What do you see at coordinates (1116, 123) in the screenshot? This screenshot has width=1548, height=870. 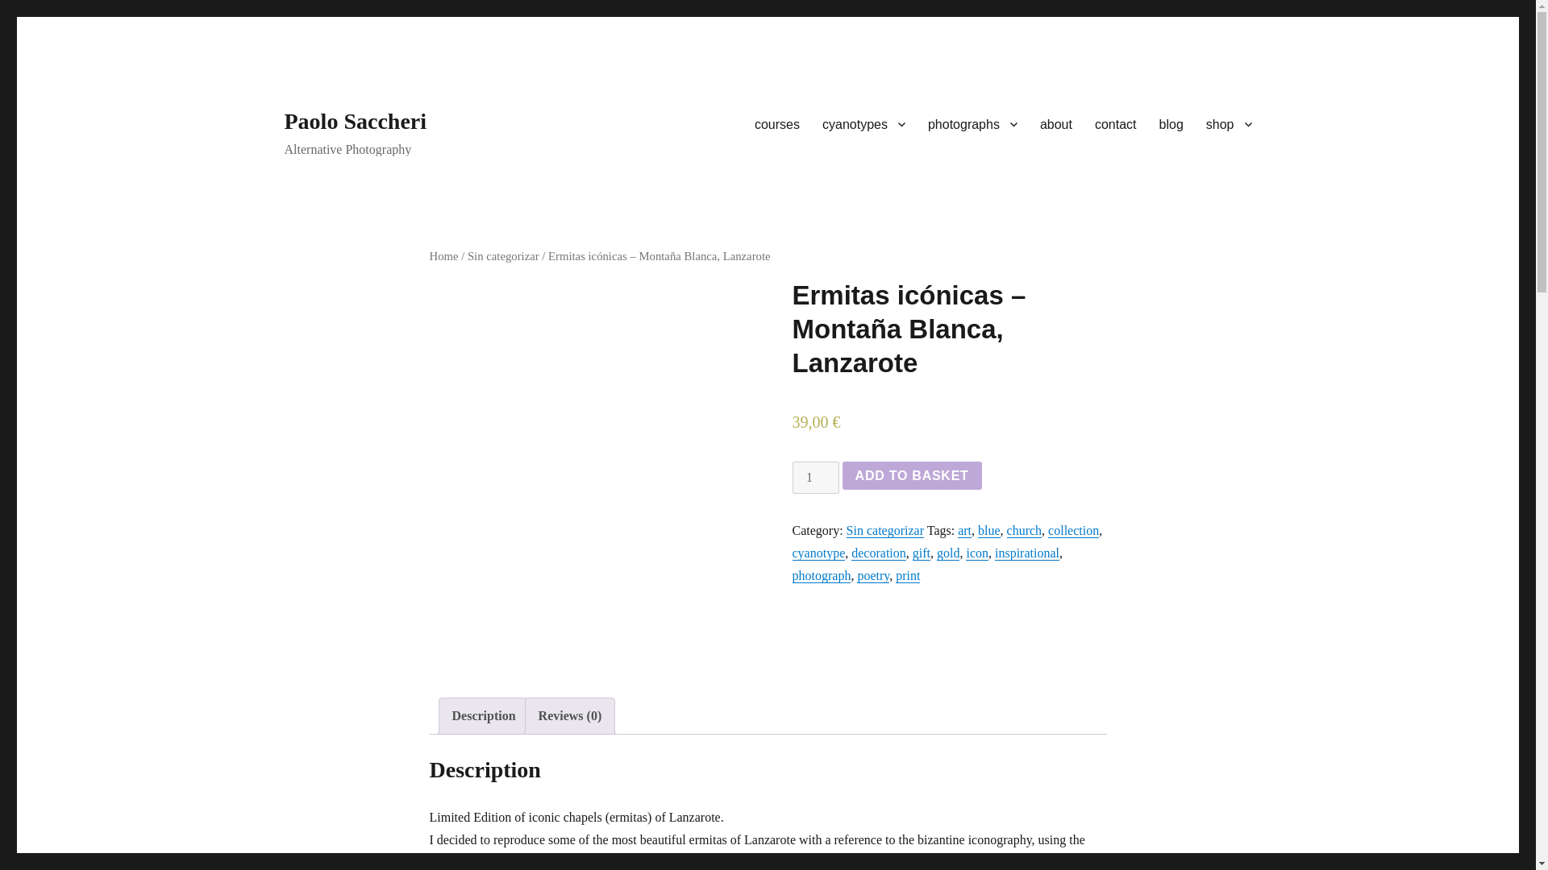 I see `contact` at bounding box center [1116, 123].